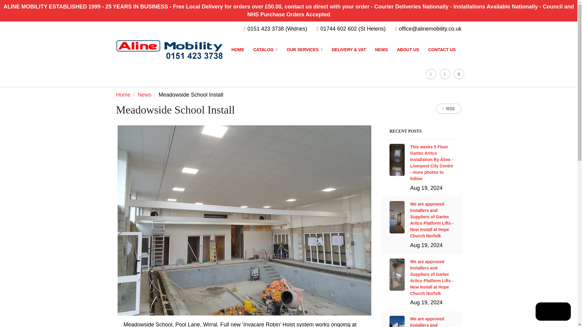 The height and width of the screenshot is (327, 582). What do you see at coordinates (123, 94) in the screenshot?
I see `Home` at bounding box center [123, 94].